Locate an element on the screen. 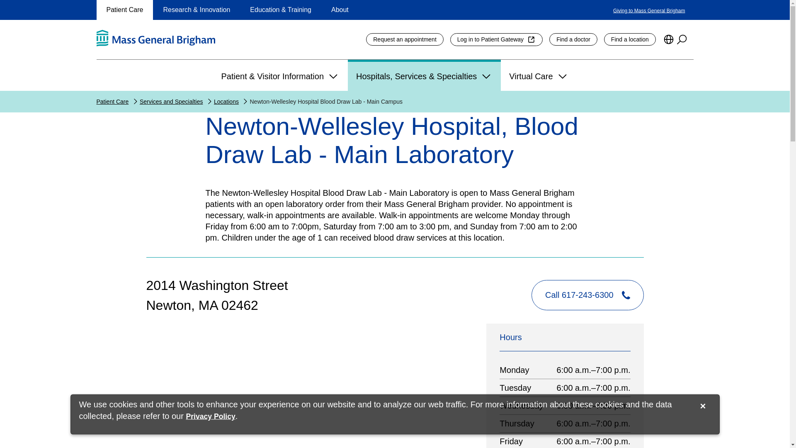  Find a doctor is located at coordinates (573, 39).